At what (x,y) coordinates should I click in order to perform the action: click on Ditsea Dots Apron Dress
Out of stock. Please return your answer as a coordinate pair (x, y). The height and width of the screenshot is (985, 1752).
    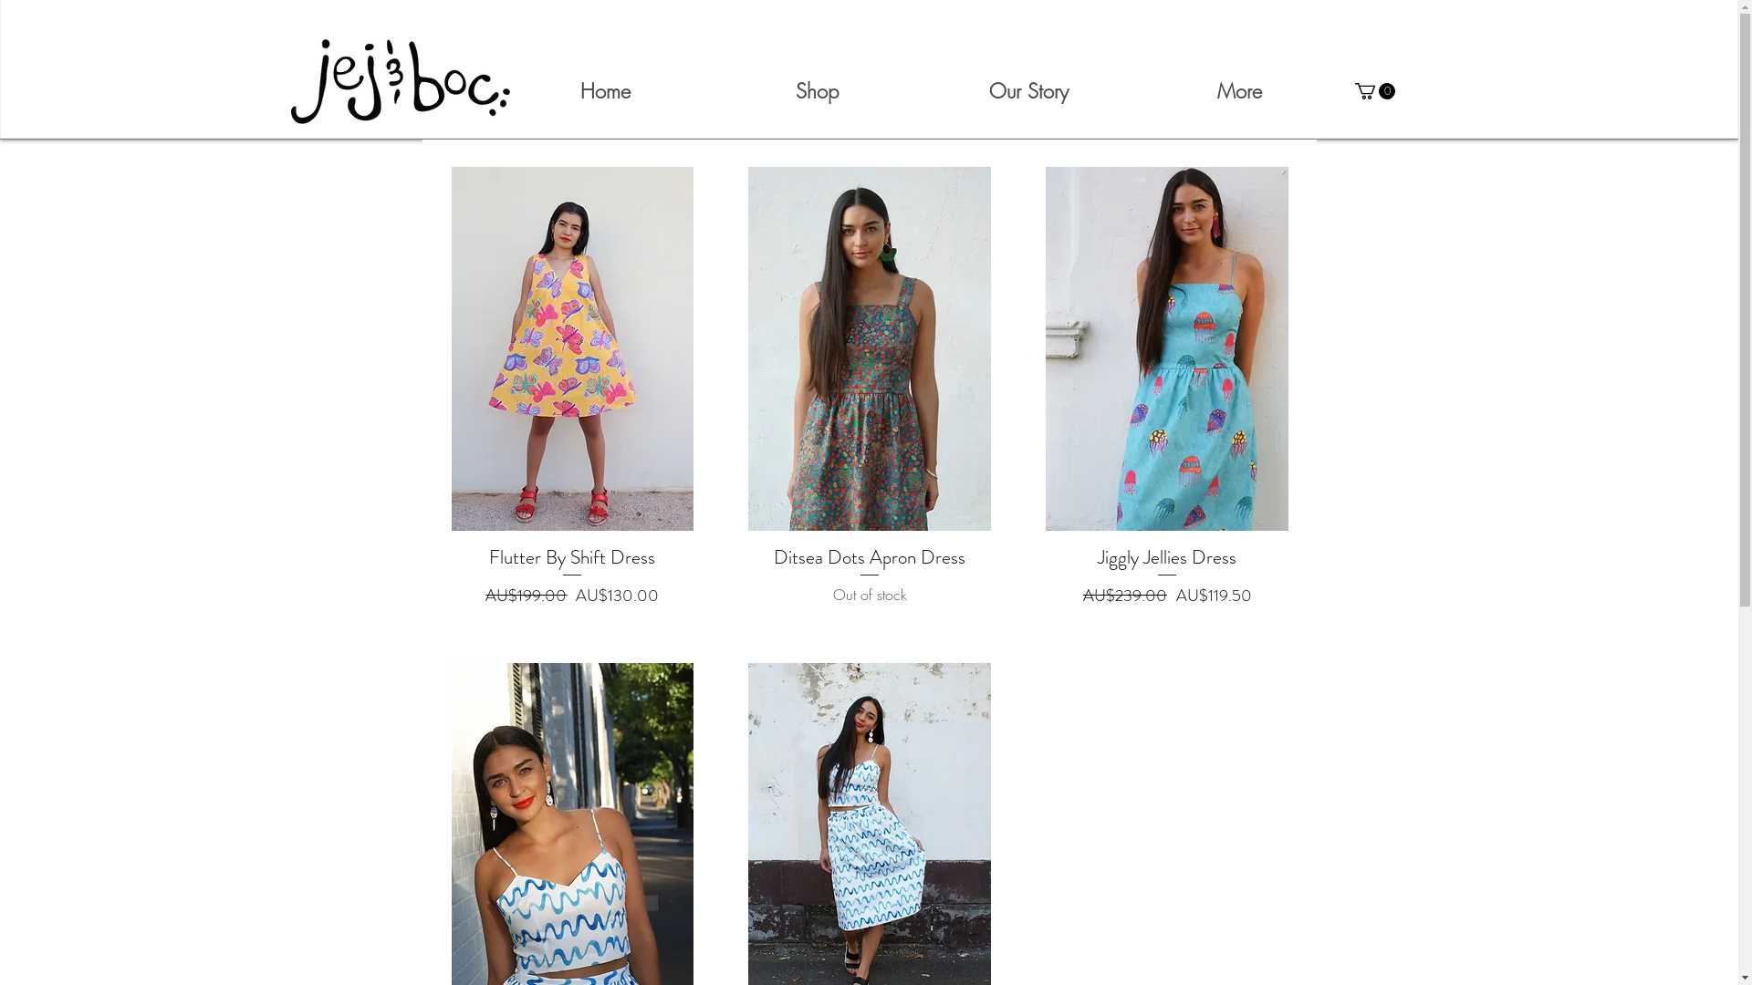
    Looking at the image, I should click on (870, 576).